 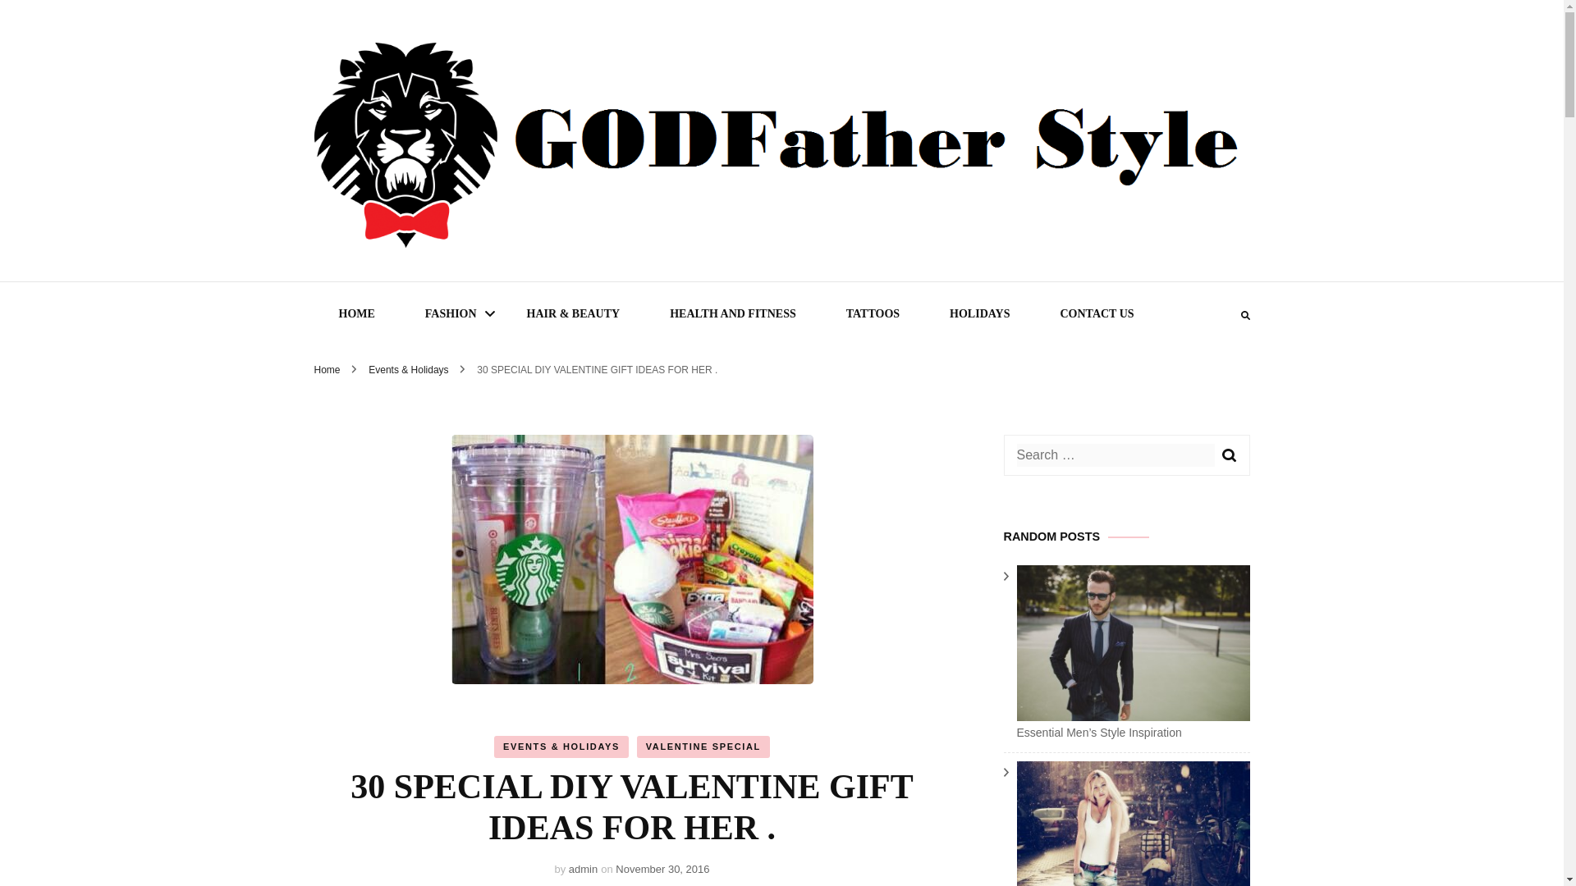 What do you see at coordinates (327, 369) in the screenshot?
I see `Home` at bounding box center [327, 369].